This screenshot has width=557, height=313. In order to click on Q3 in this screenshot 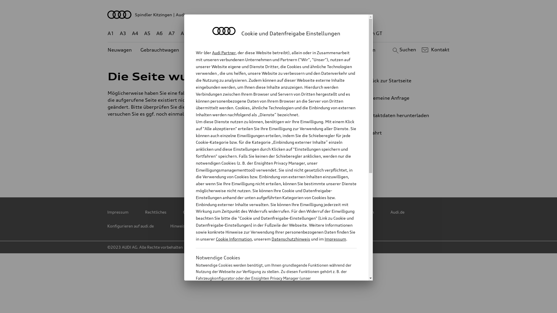, I will do `click(209, 34)`.